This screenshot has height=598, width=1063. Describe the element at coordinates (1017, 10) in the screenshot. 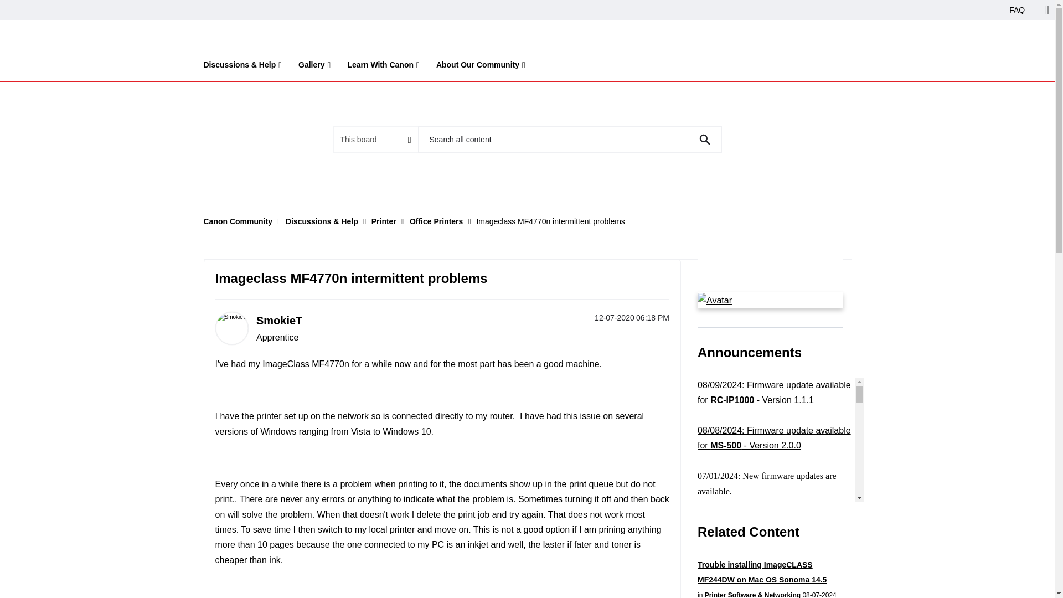

I see `FAQ` at that location.